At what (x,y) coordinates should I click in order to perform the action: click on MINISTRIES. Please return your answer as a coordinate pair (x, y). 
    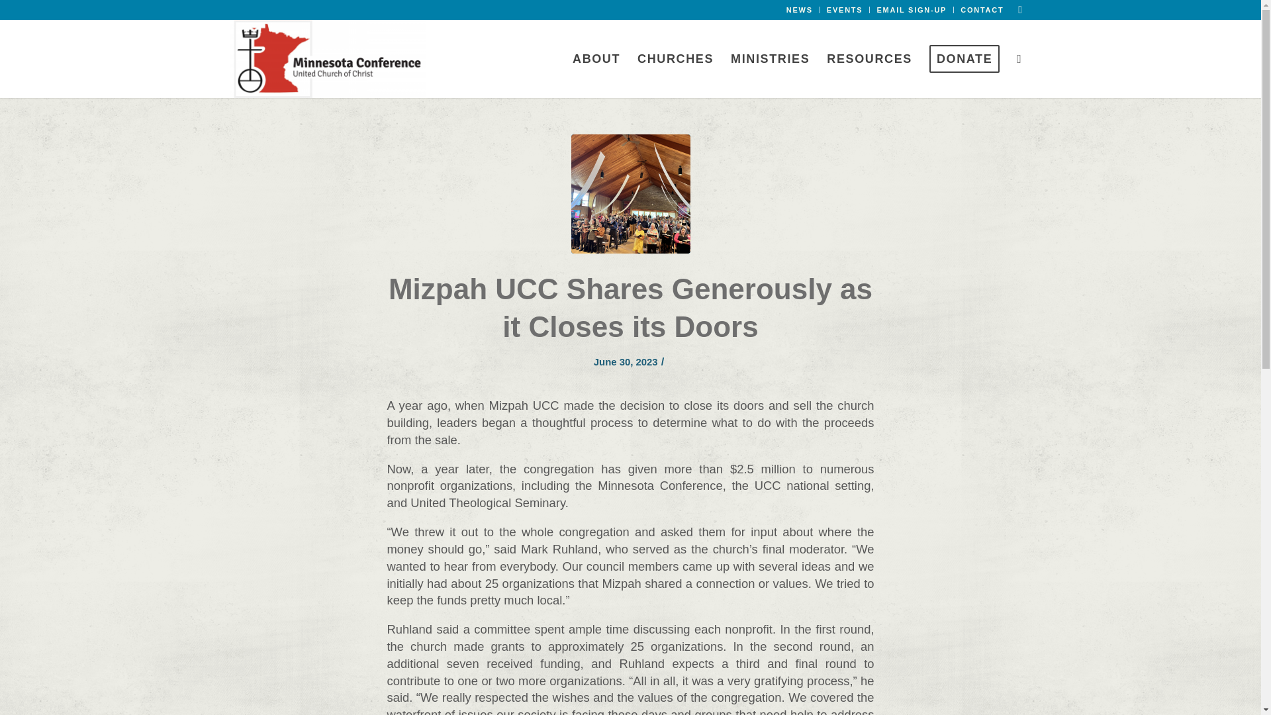
    Looking at the image, I should click on (770, 58).